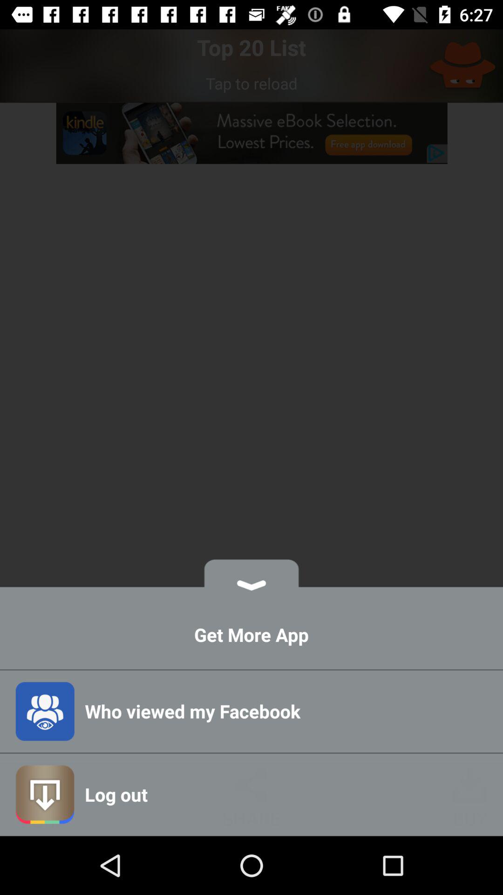 This screenshot has height=895, width=503. Describe the element at coordinates (251, 83) in the screenshot. I see `swipe until tap to reload item` at that location.